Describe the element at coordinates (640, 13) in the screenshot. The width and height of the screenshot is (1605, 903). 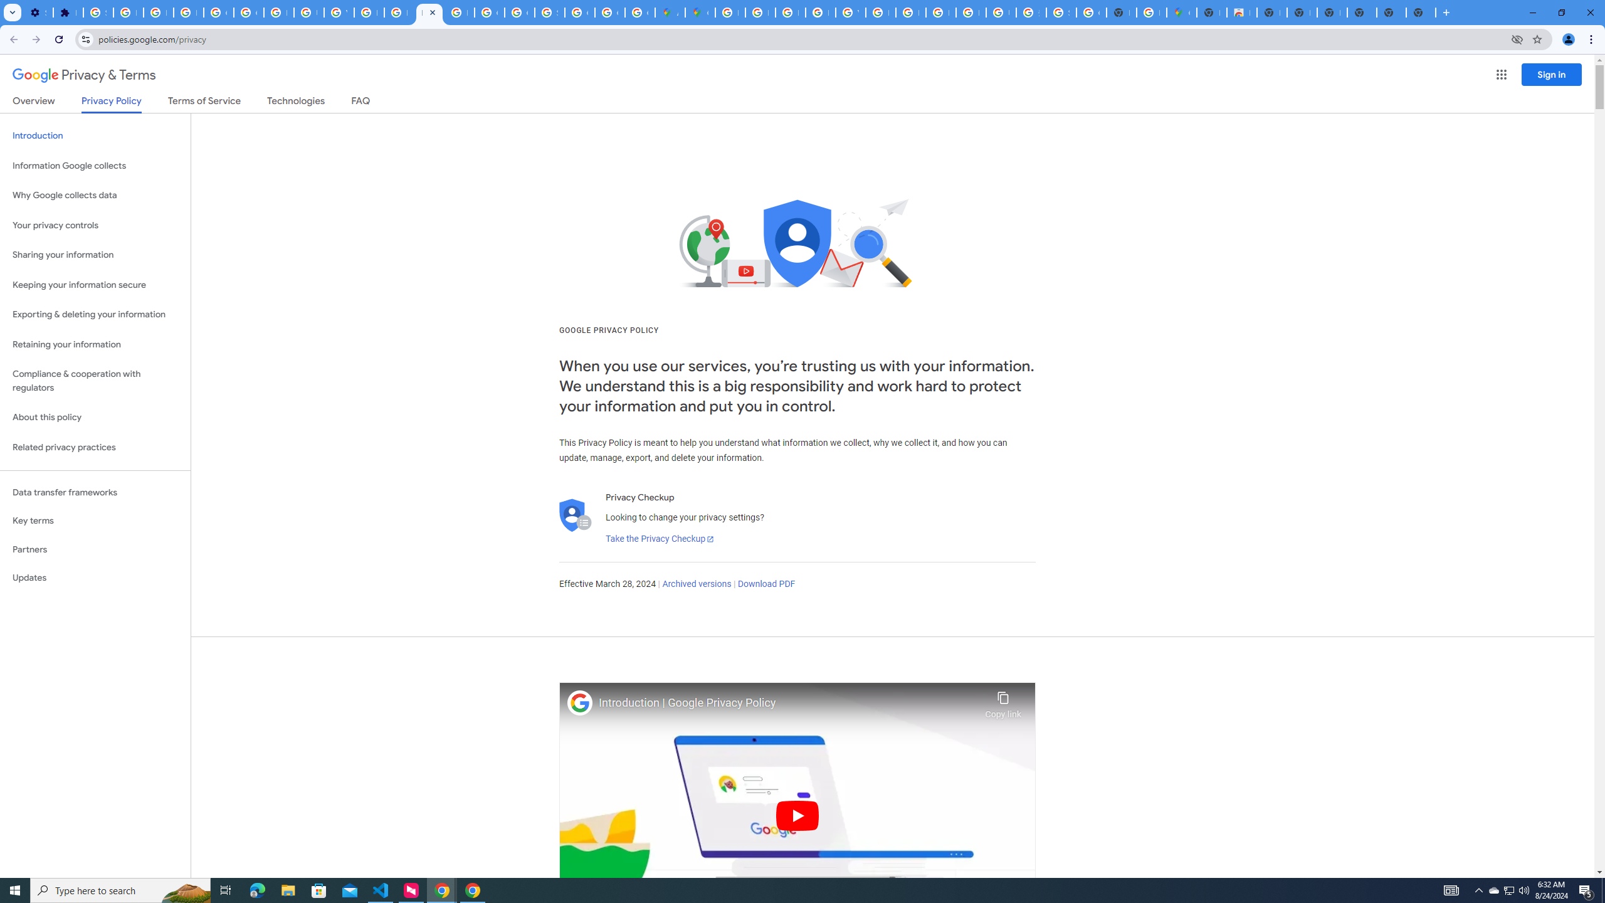
I see `Create your Google Account` at that location.